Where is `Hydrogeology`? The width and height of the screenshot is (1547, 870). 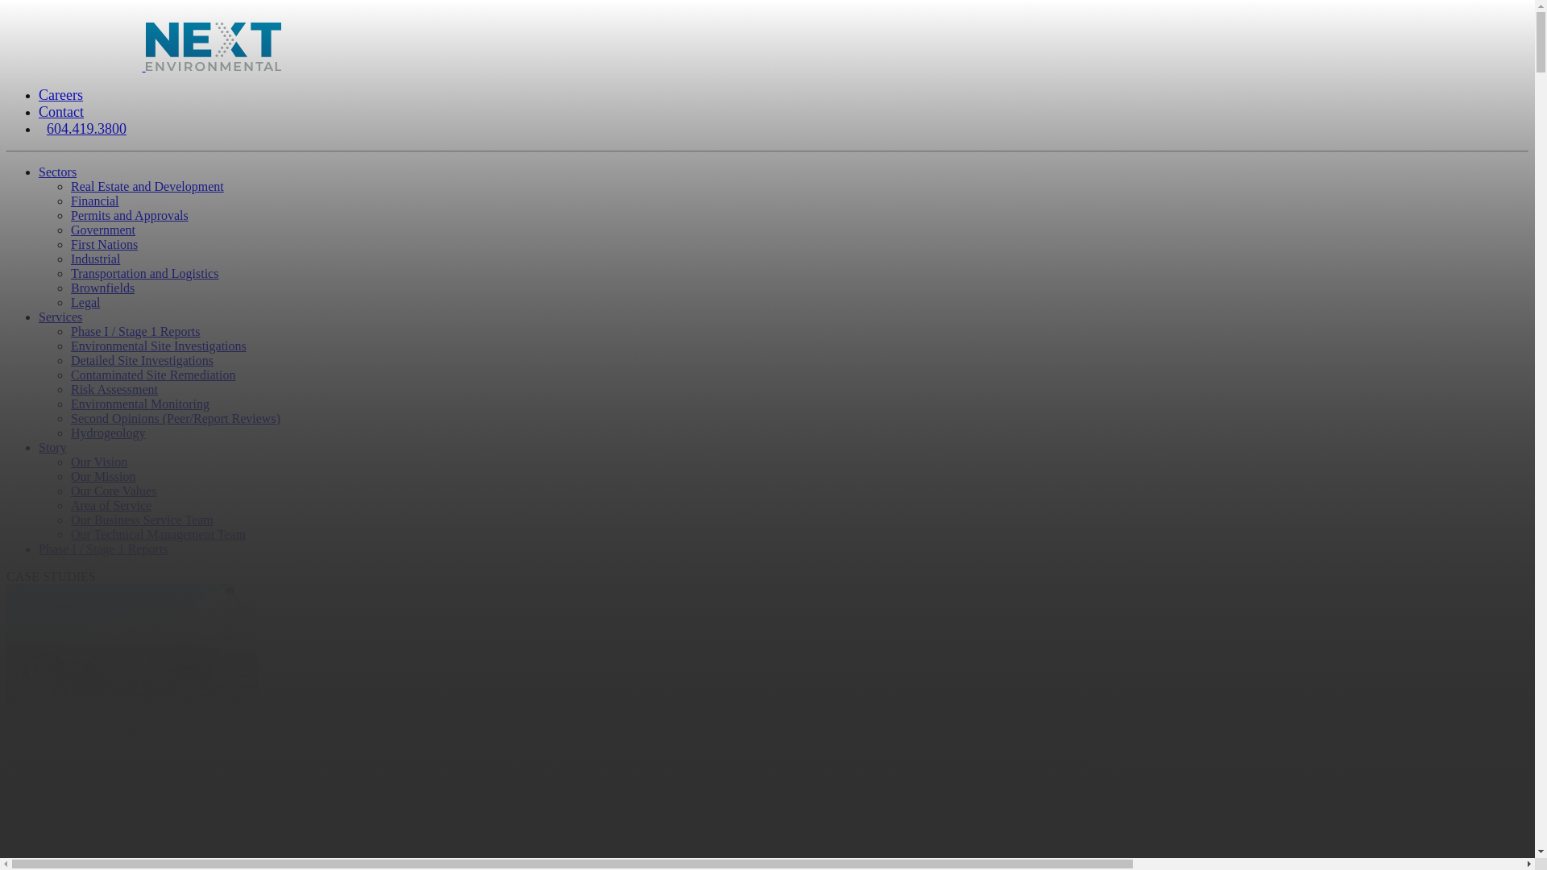
Hydrogeology is located at coordinates (108, 433).